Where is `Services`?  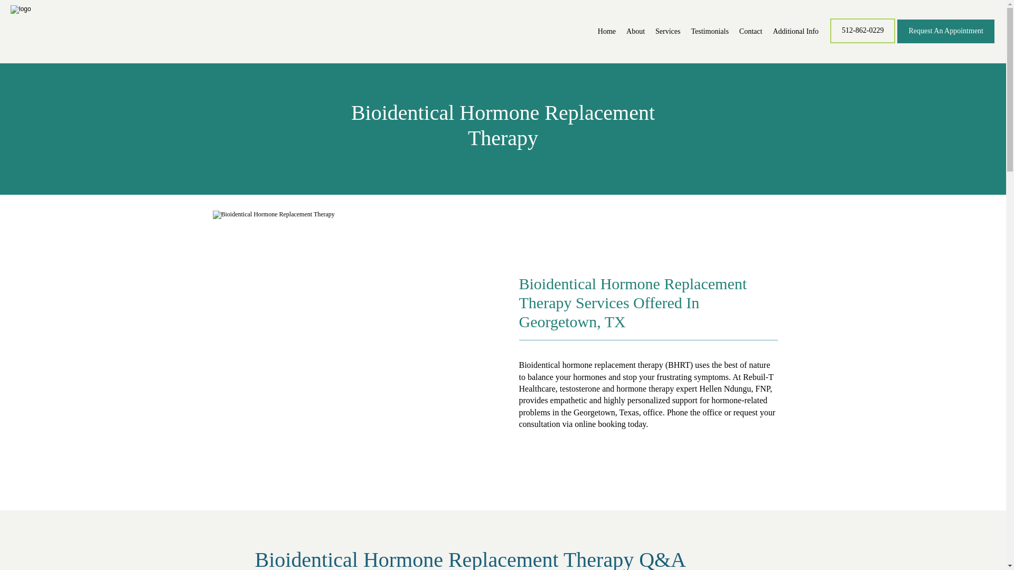
Services is located at coordinates (668, 31).